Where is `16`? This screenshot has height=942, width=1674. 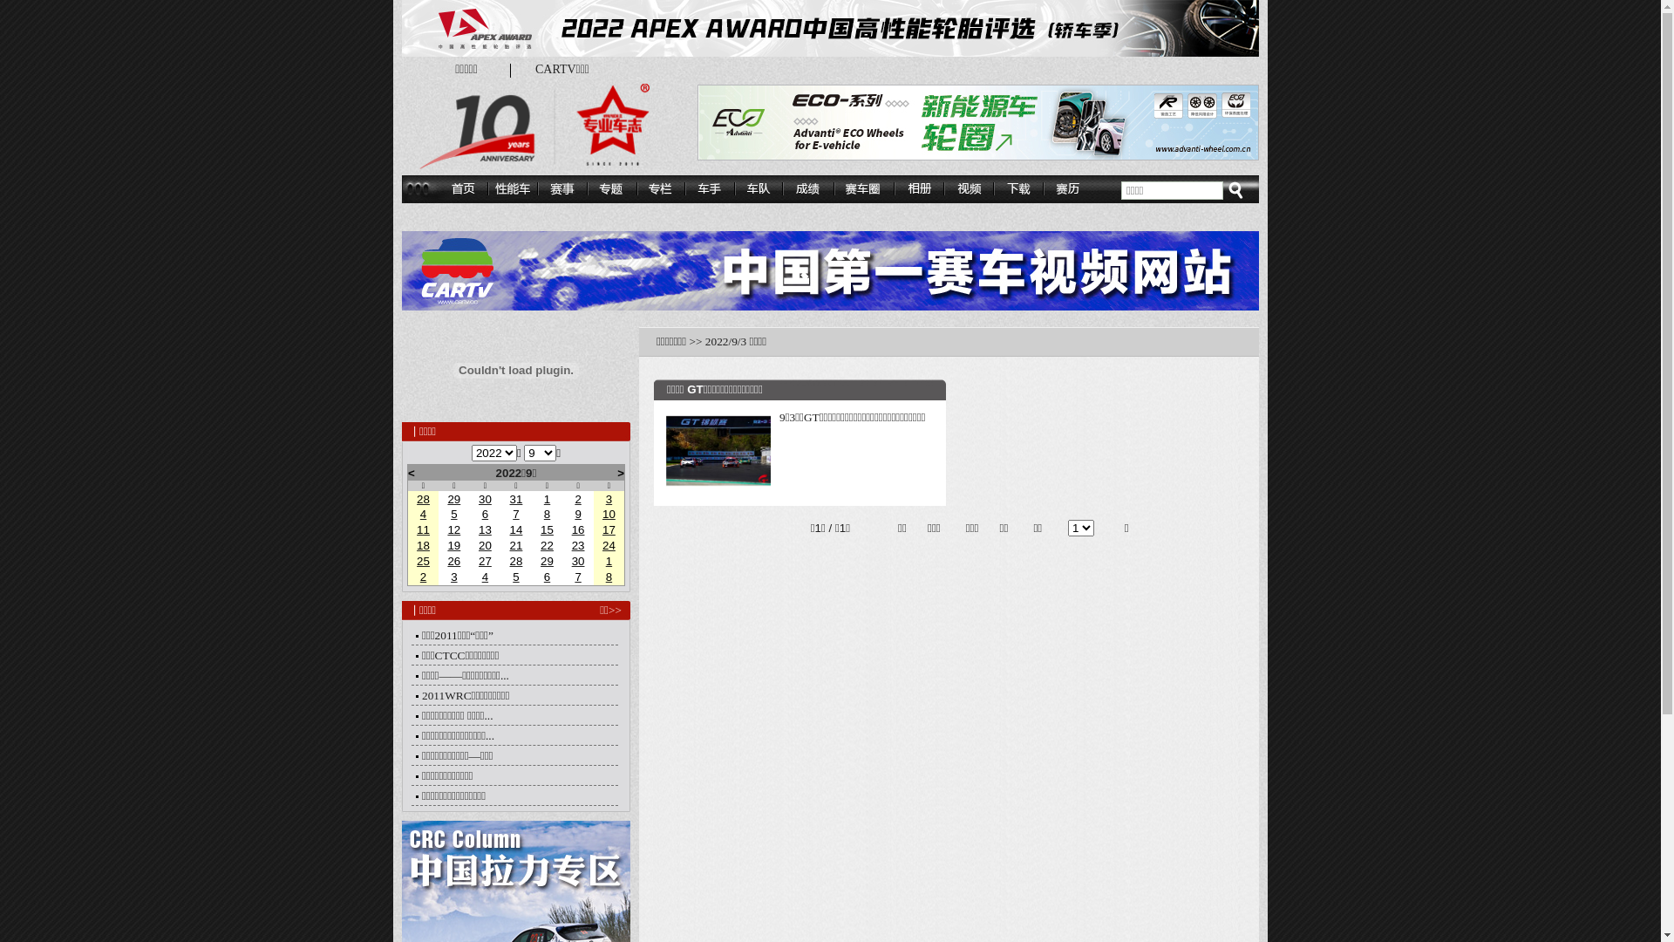
16 is located at coordinates (579, 530).